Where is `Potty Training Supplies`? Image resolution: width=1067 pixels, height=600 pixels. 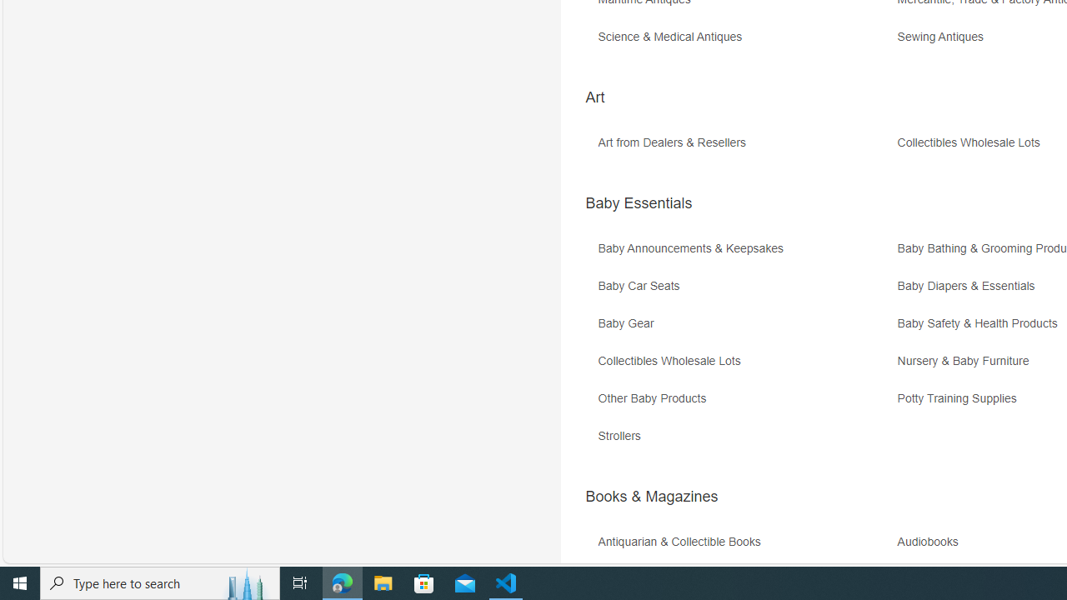 Potty Training Supplies is located at coordinates (961, 398).